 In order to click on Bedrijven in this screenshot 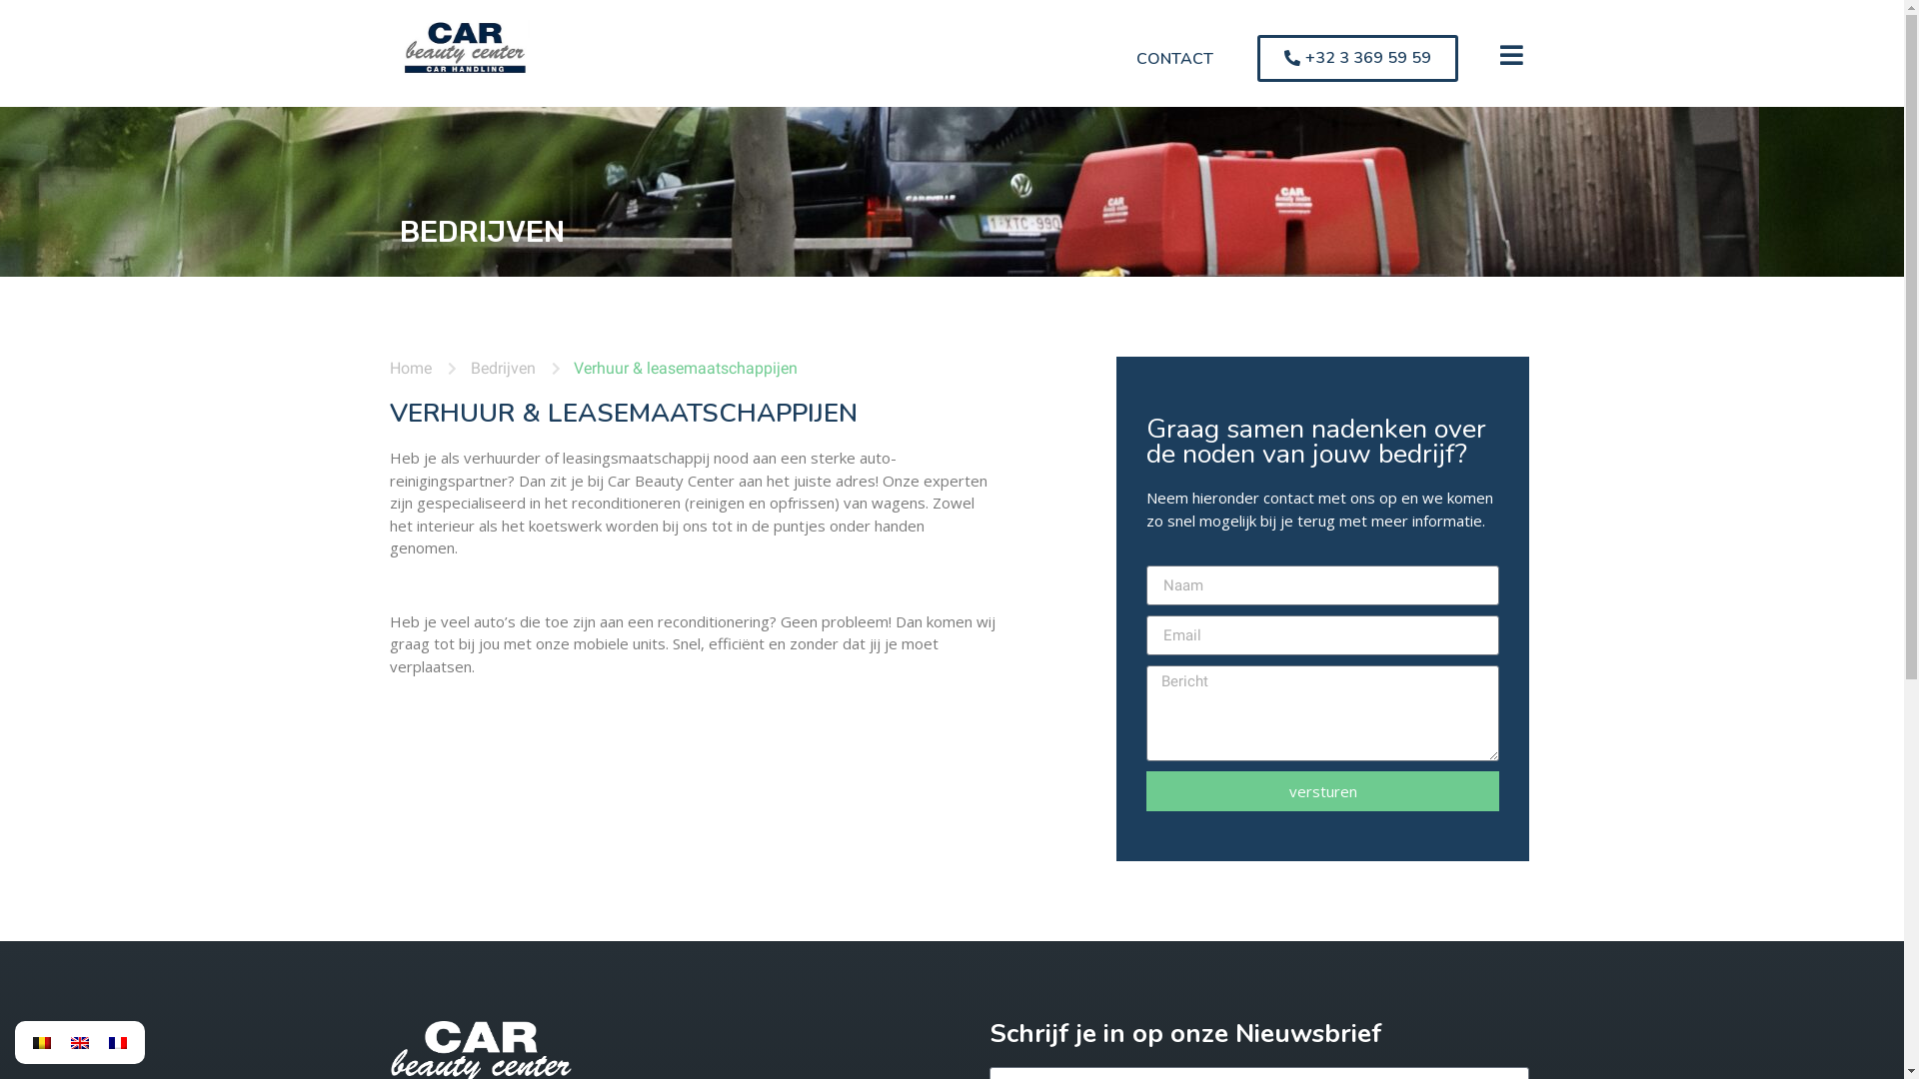, I will do `click(492, 369)`.